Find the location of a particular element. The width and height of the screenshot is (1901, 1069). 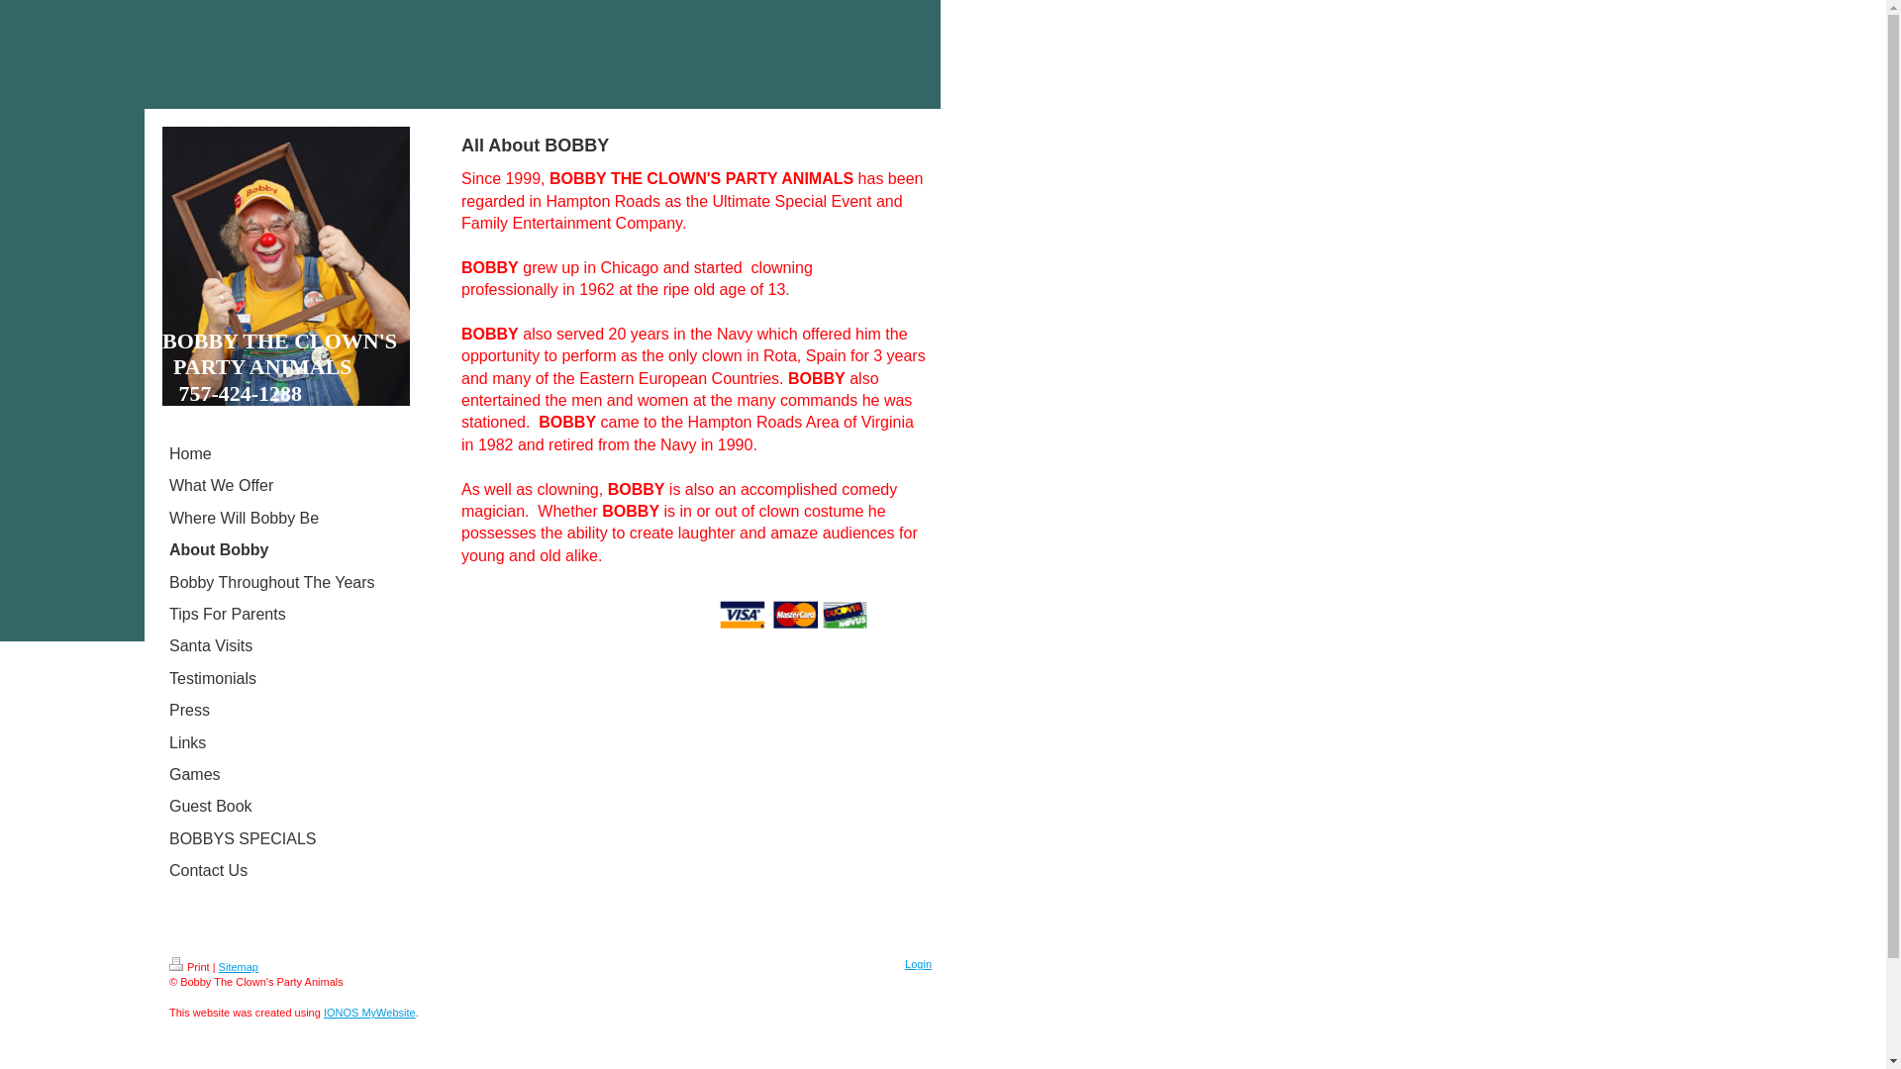

Sitemap is located at coordinates (238, 966).